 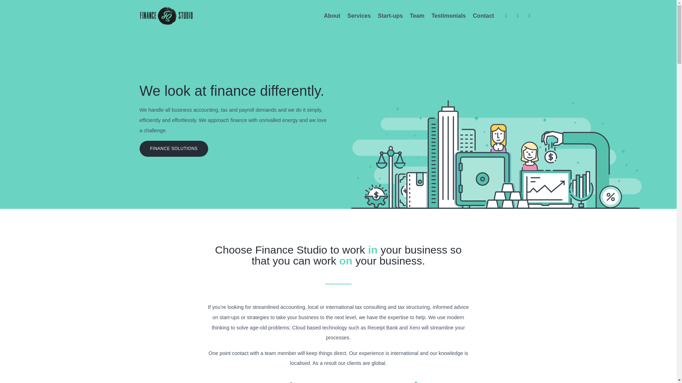 What do you see at coordinates (332, 16) in the screenshot?
I see `About` at bounding box center [332, 16].